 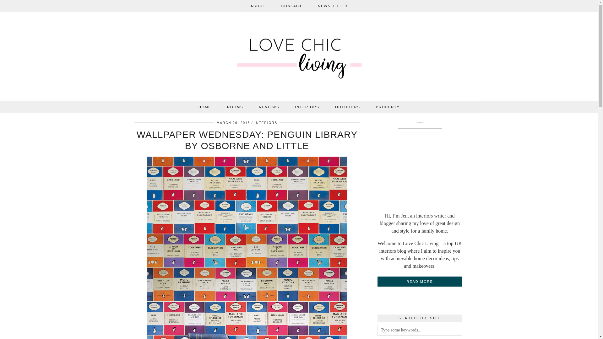 What do you see at coordinates (307, 107) in the screenshot?
I see `INTERIORS` at bounding box center [307, 107].